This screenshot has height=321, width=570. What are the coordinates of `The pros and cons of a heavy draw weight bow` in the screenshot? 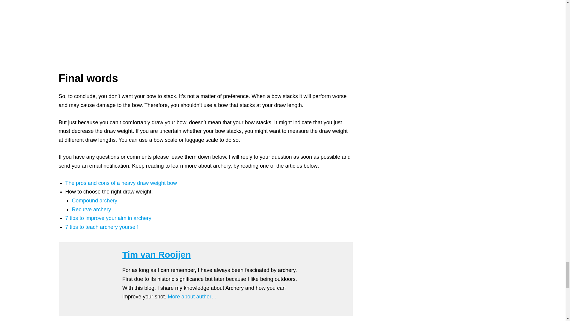 It's located at (121, 183).